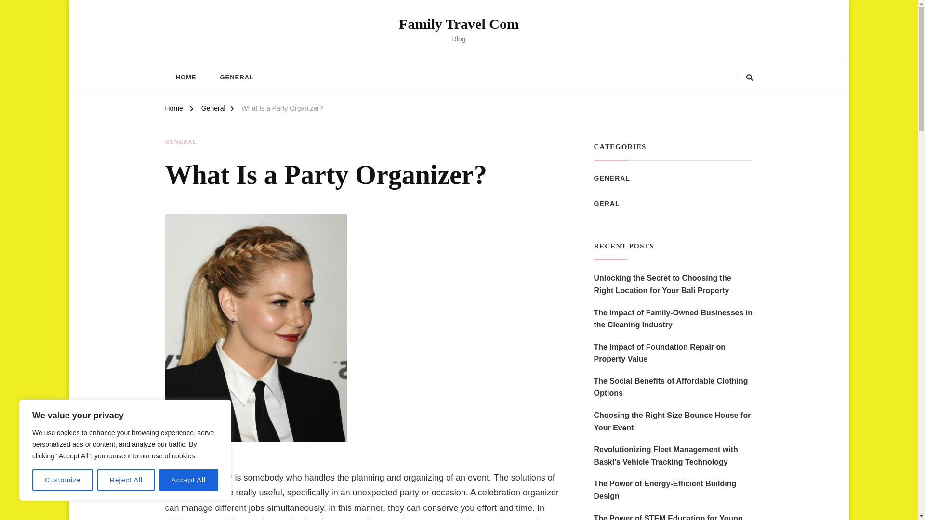 This screenshot has height=520, width=925. What do you see at coordinates (185, 77) in the screenshot?
I see `HOME` at bounding box center [185, 77].